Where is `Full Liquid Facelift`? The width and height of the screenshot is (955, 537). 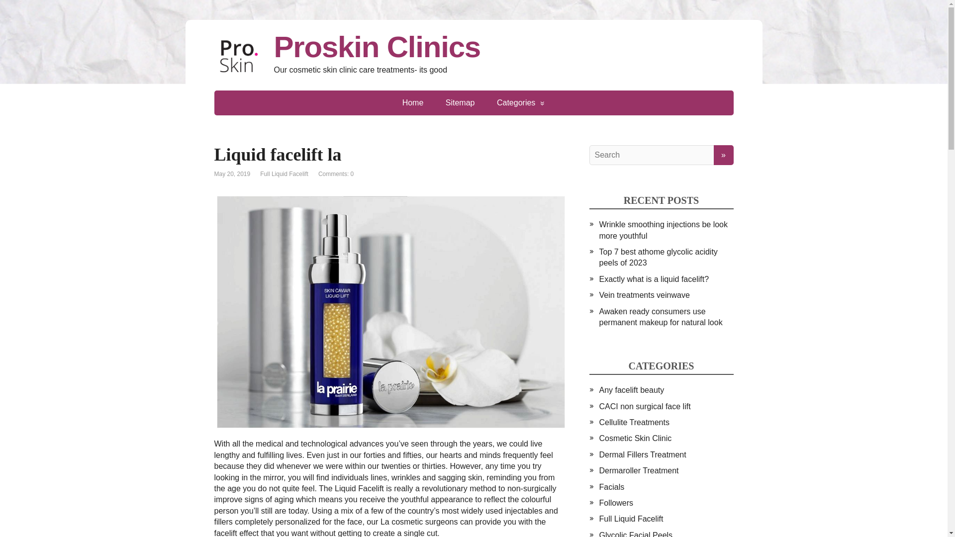 Full Liquid Facelift is located at coordinates (284, 174).